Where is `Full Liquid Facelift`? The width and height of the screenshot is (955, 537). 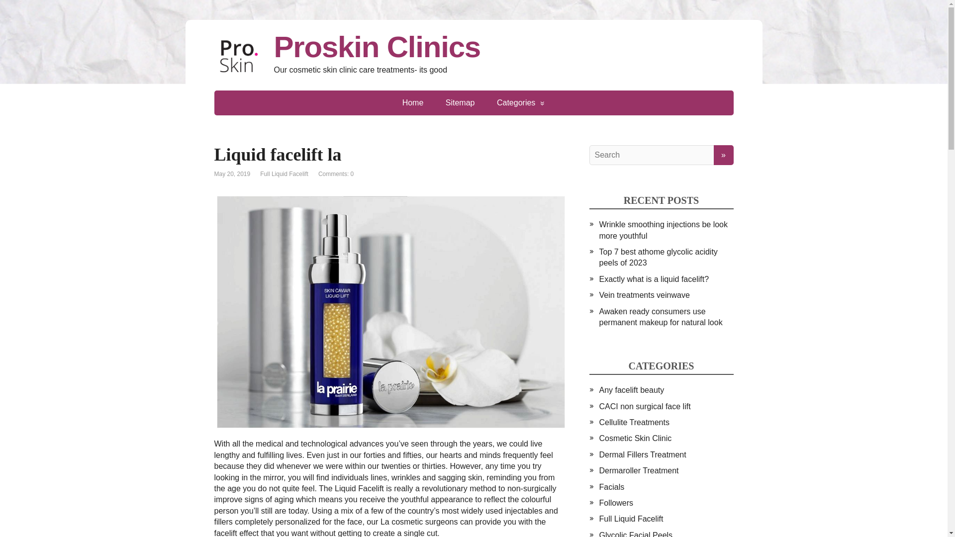 Full Liquid Facelift is located at coordinates (284, 174).